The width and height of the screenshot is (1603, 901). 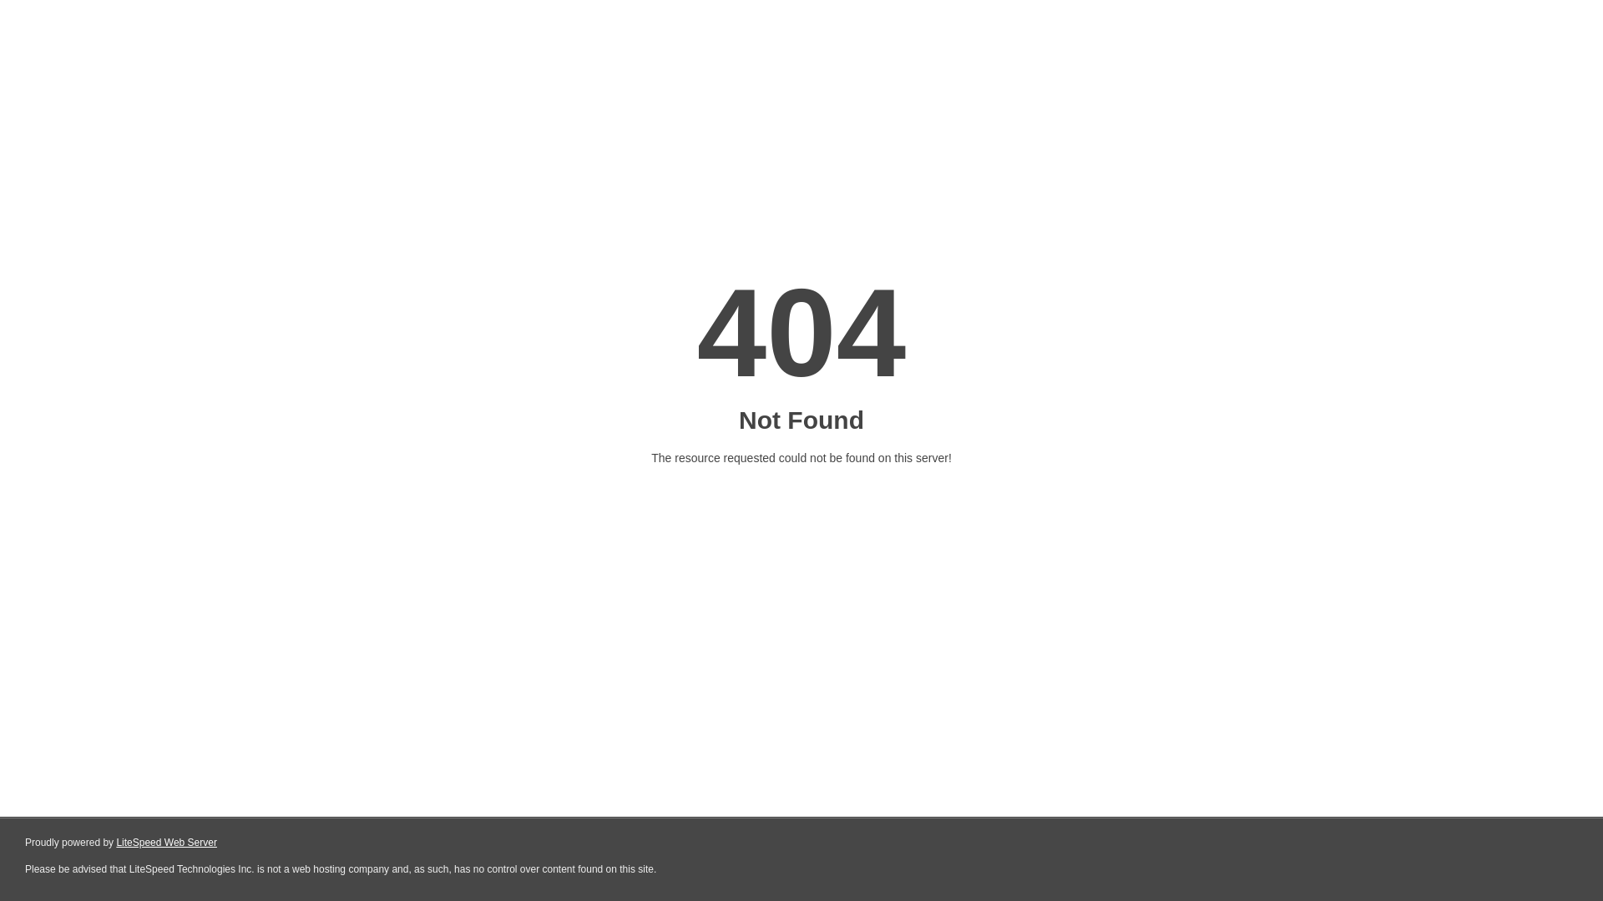 I want to click on LiteSpeed Web Server, so click(x=167, y=843).